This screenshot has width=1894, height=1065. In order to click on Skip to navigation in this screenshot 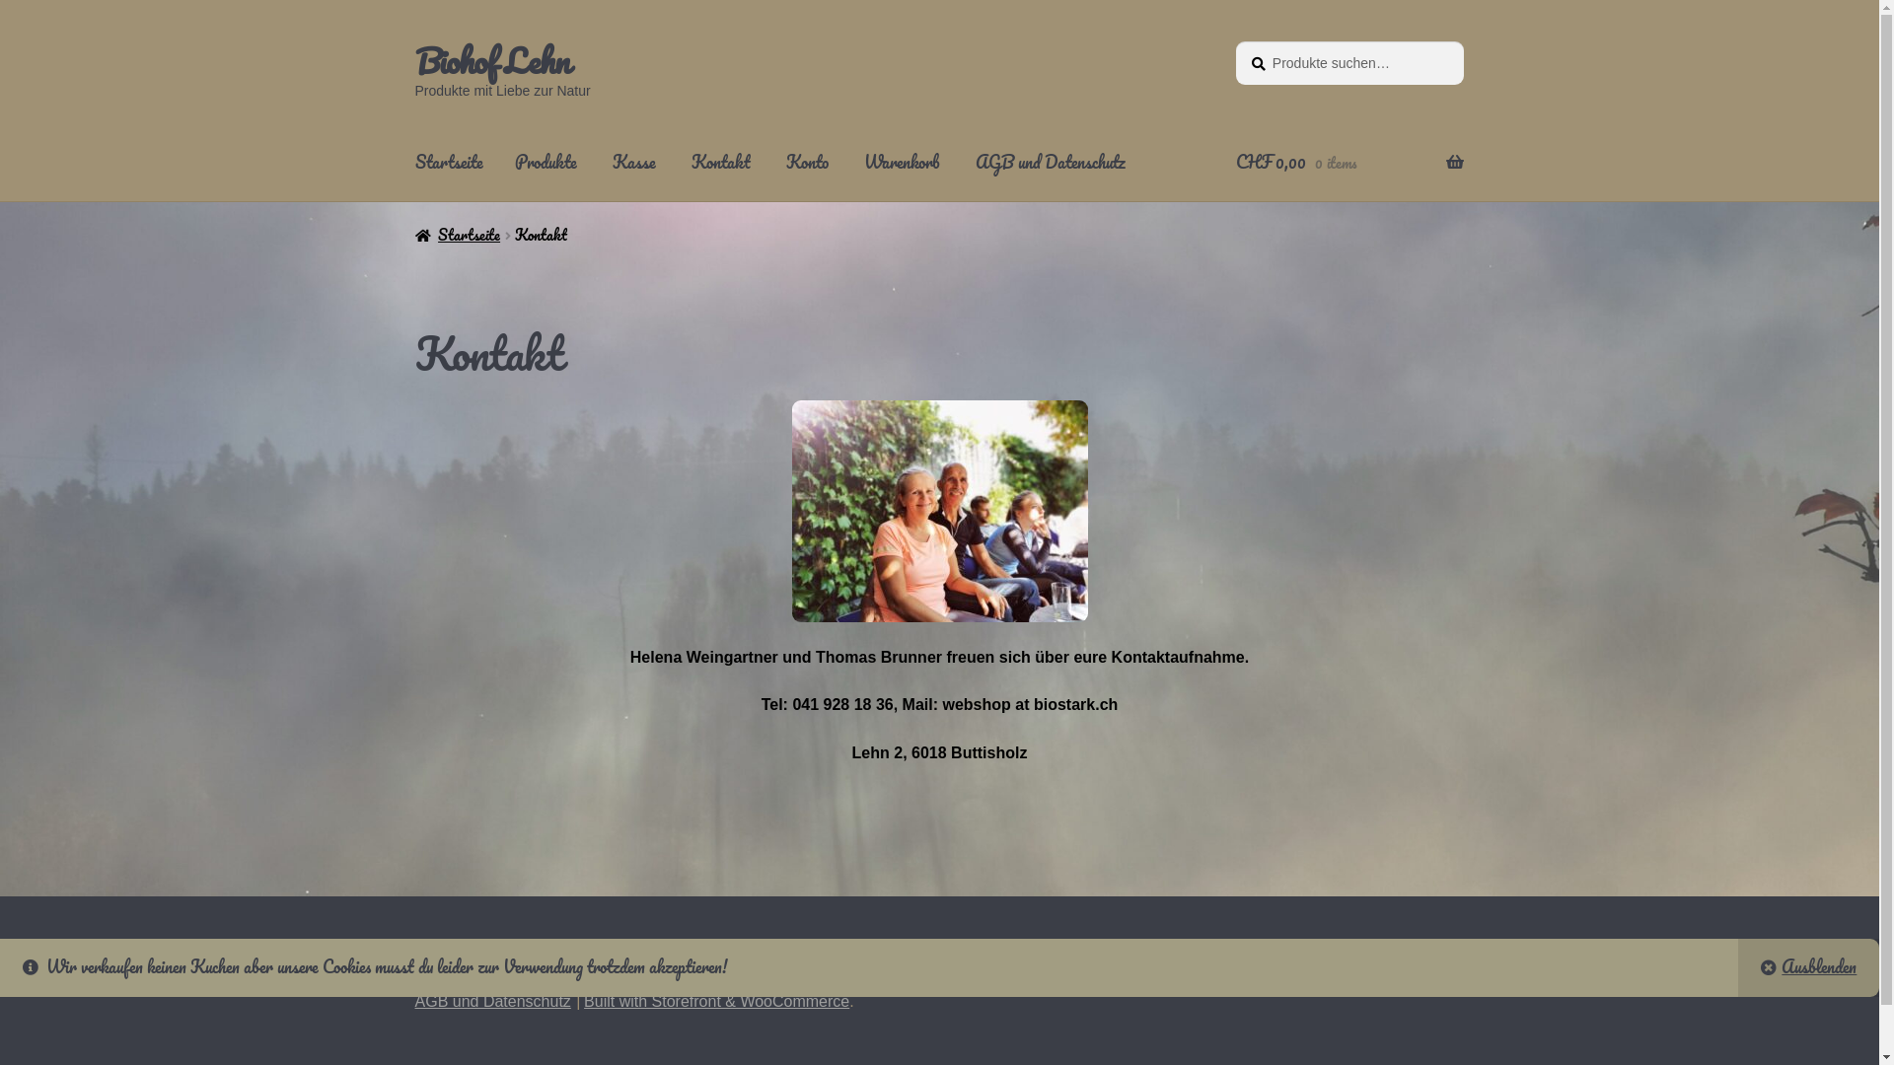, I will do `click(414, 41)`.